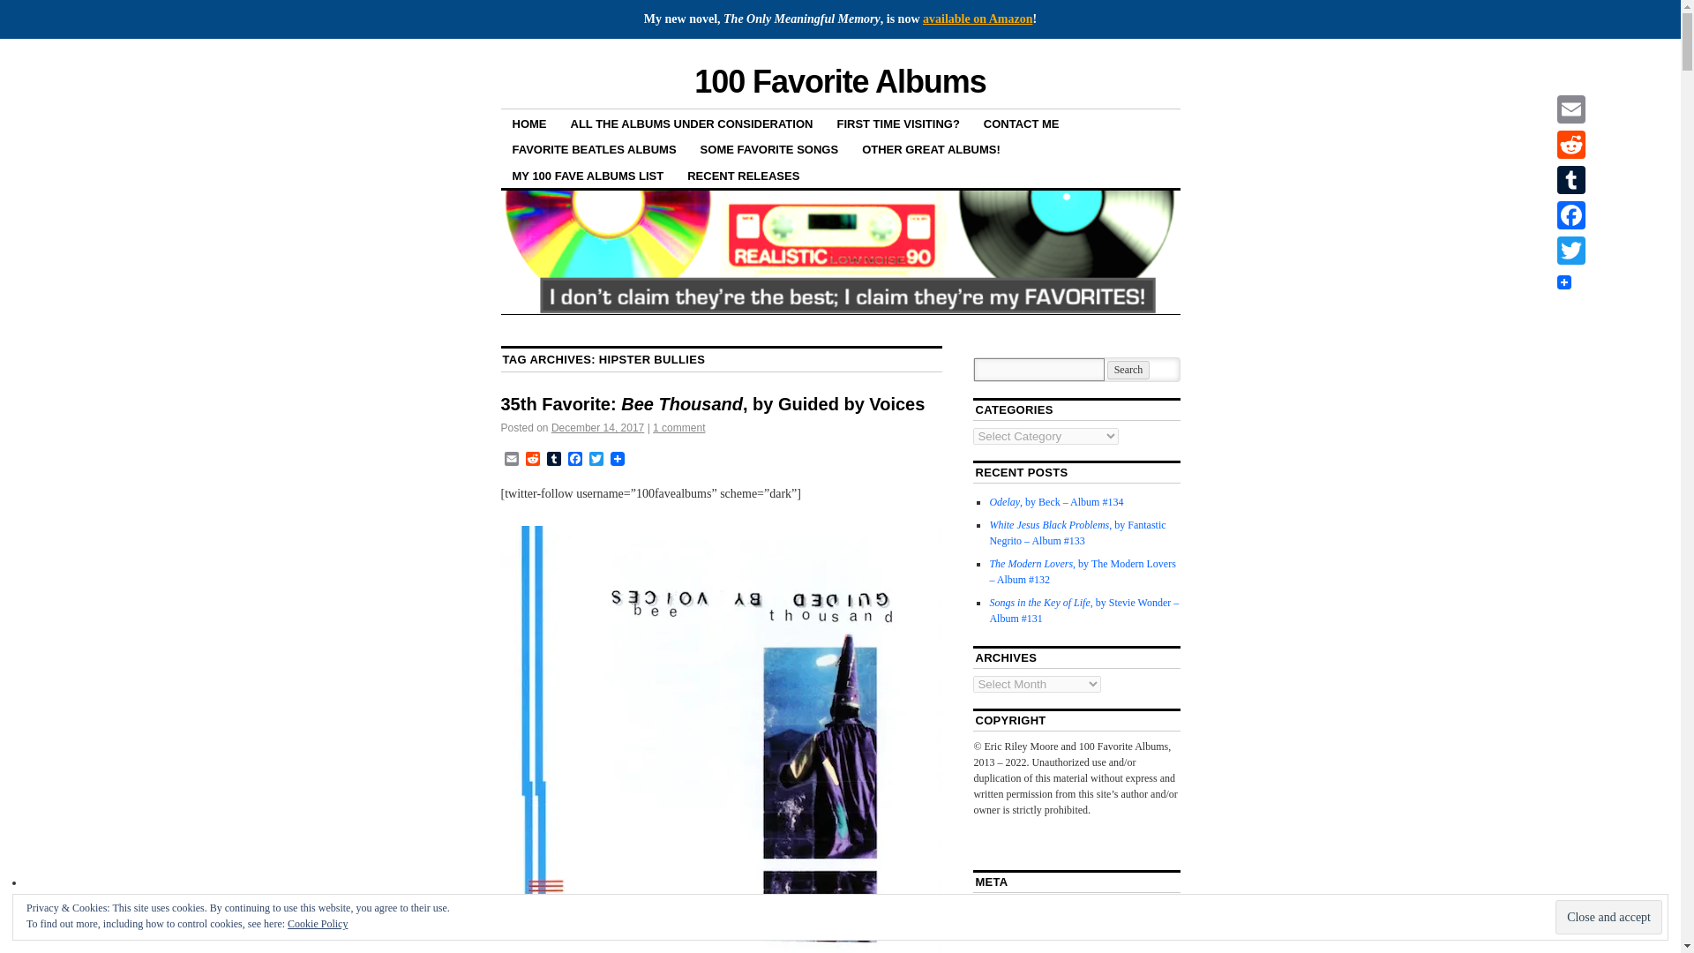 This screenshot has height=953, width=1694. I want to click on Tumblr, so click(554, 460).